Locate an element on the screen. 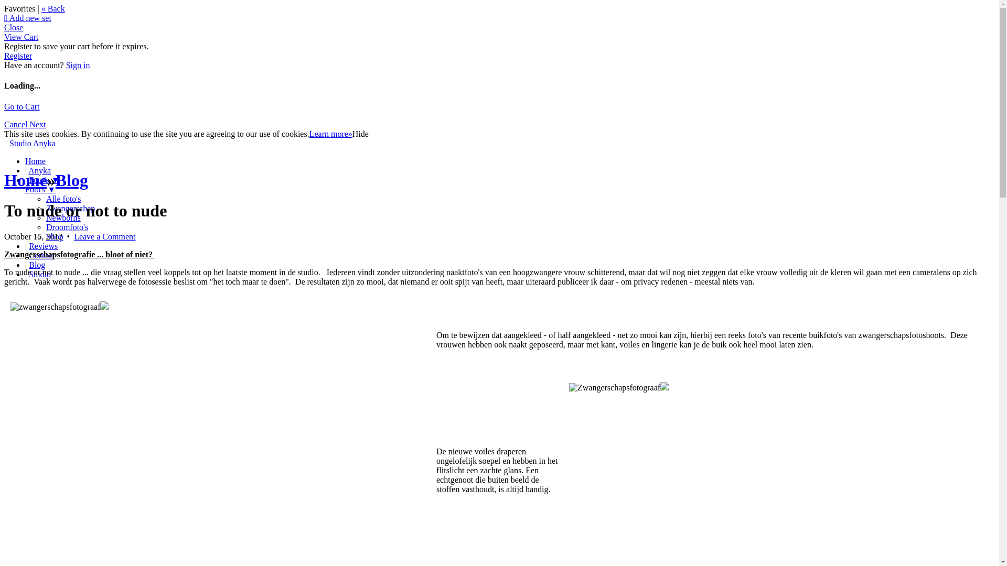 The height and width of the screenshot is (566, 1007). Home is located at coordinates (36, 161).